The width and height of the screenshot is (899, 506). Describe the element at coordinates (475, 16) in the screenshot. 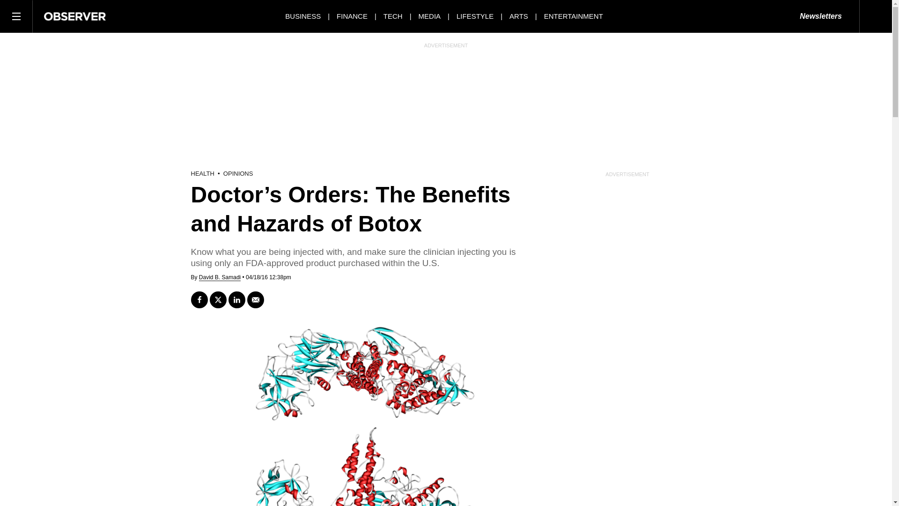

I see `LIFESTYLE` at that location.